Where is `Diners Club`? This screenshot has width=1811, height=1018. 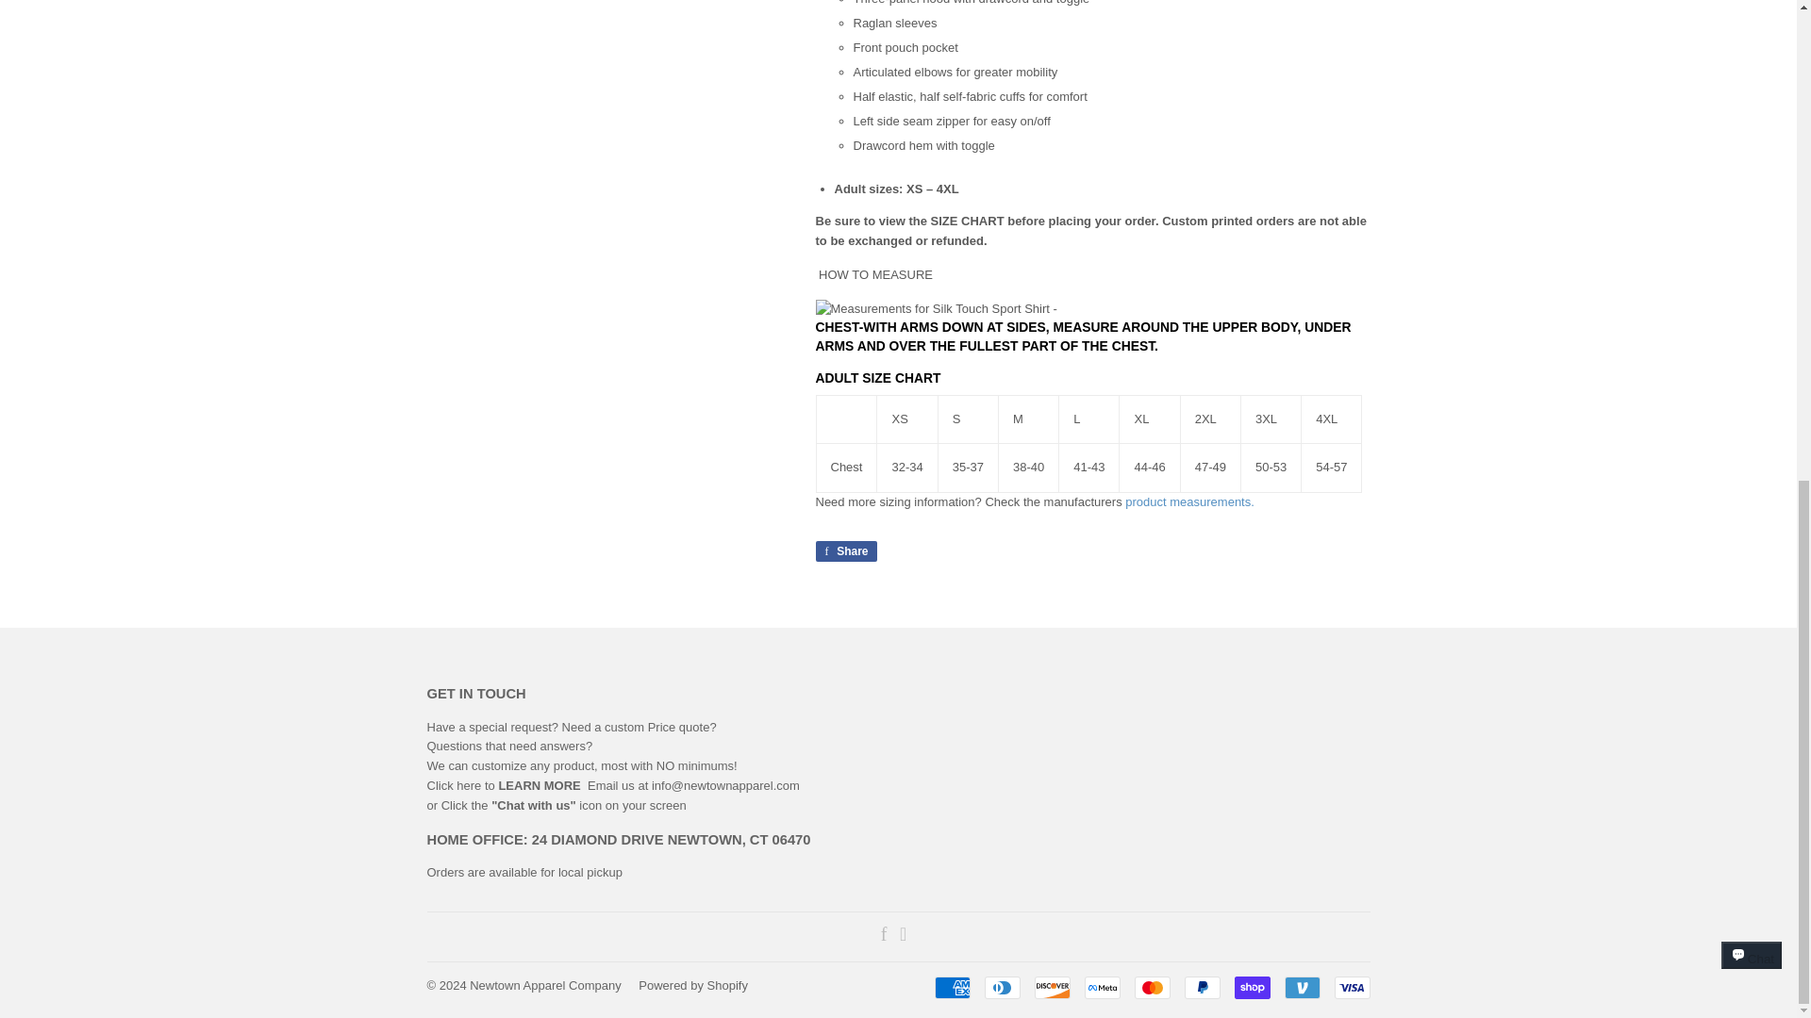
Diners Club is located at coordinates (1003, 987).